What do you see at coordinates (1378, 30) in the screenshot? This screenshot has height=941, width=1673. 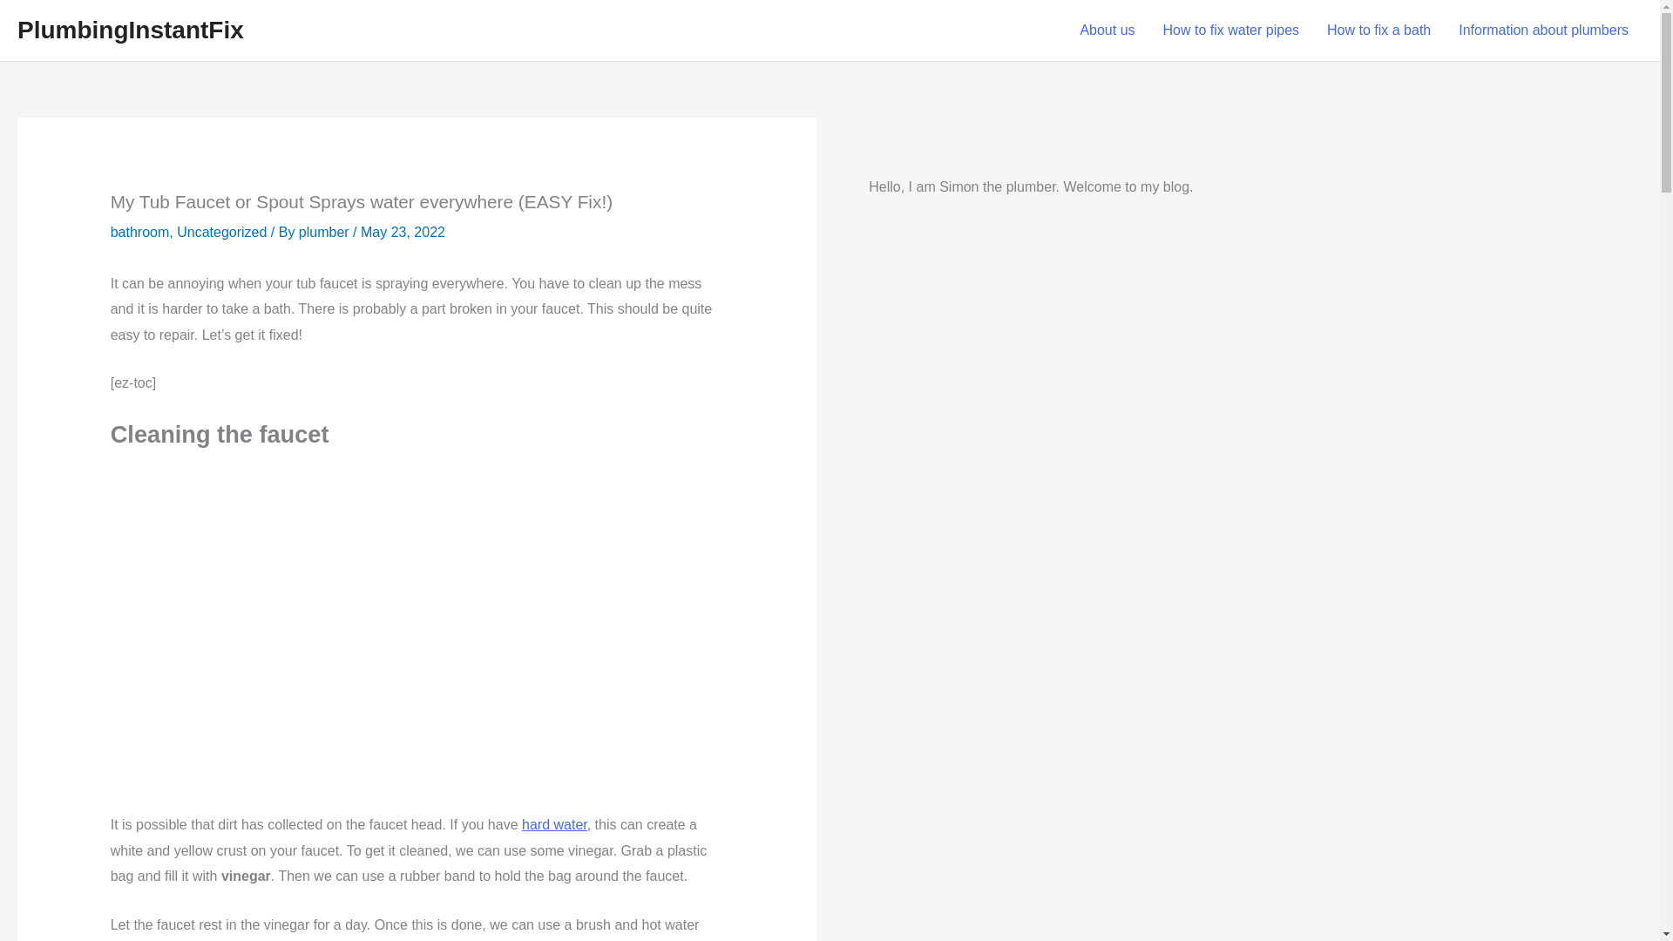 I see `How to fix a bath` at bounding box center [1378, 30].